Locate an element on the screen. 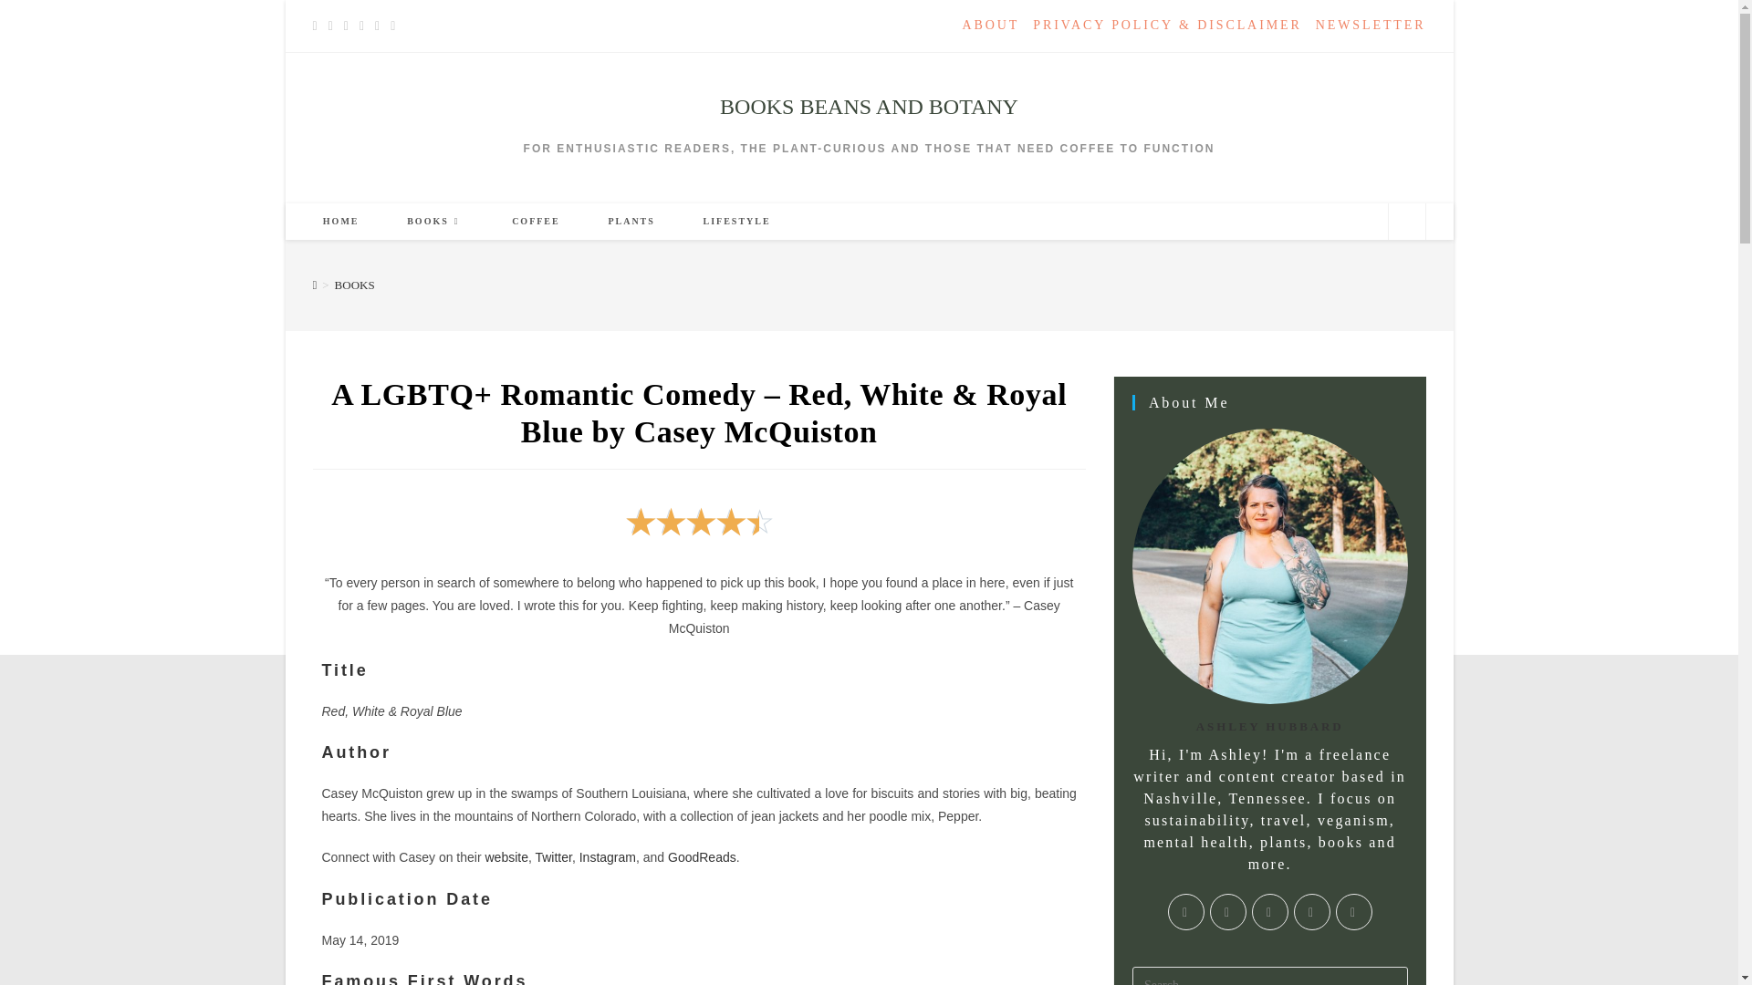 This screenshot has height=985, width=1752. website is located at coordinates (506, 857).